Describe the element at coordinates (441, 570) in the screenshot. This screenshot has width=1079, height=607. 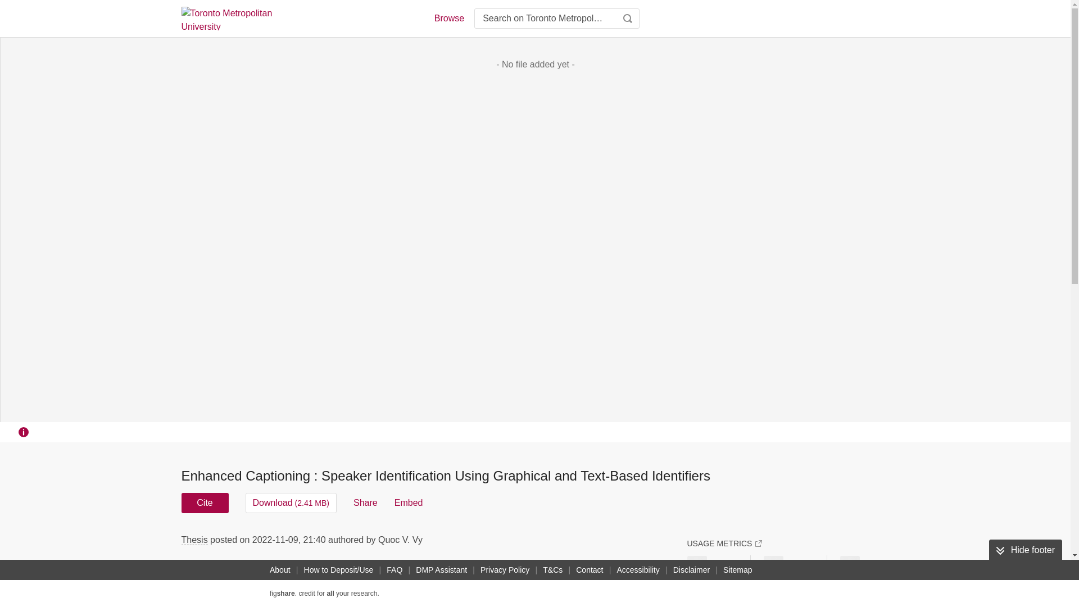
I see `DMP Assistant` at that location.